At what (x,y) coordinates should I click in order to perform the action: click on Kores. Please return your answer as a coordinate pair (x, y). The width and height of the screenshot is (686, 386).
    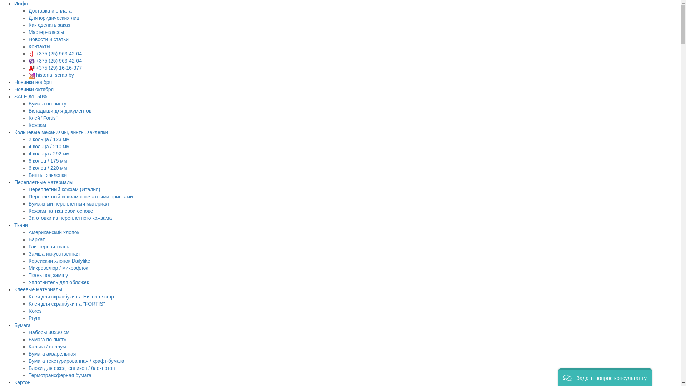
    Looking at the image, I should click on (35, 311).